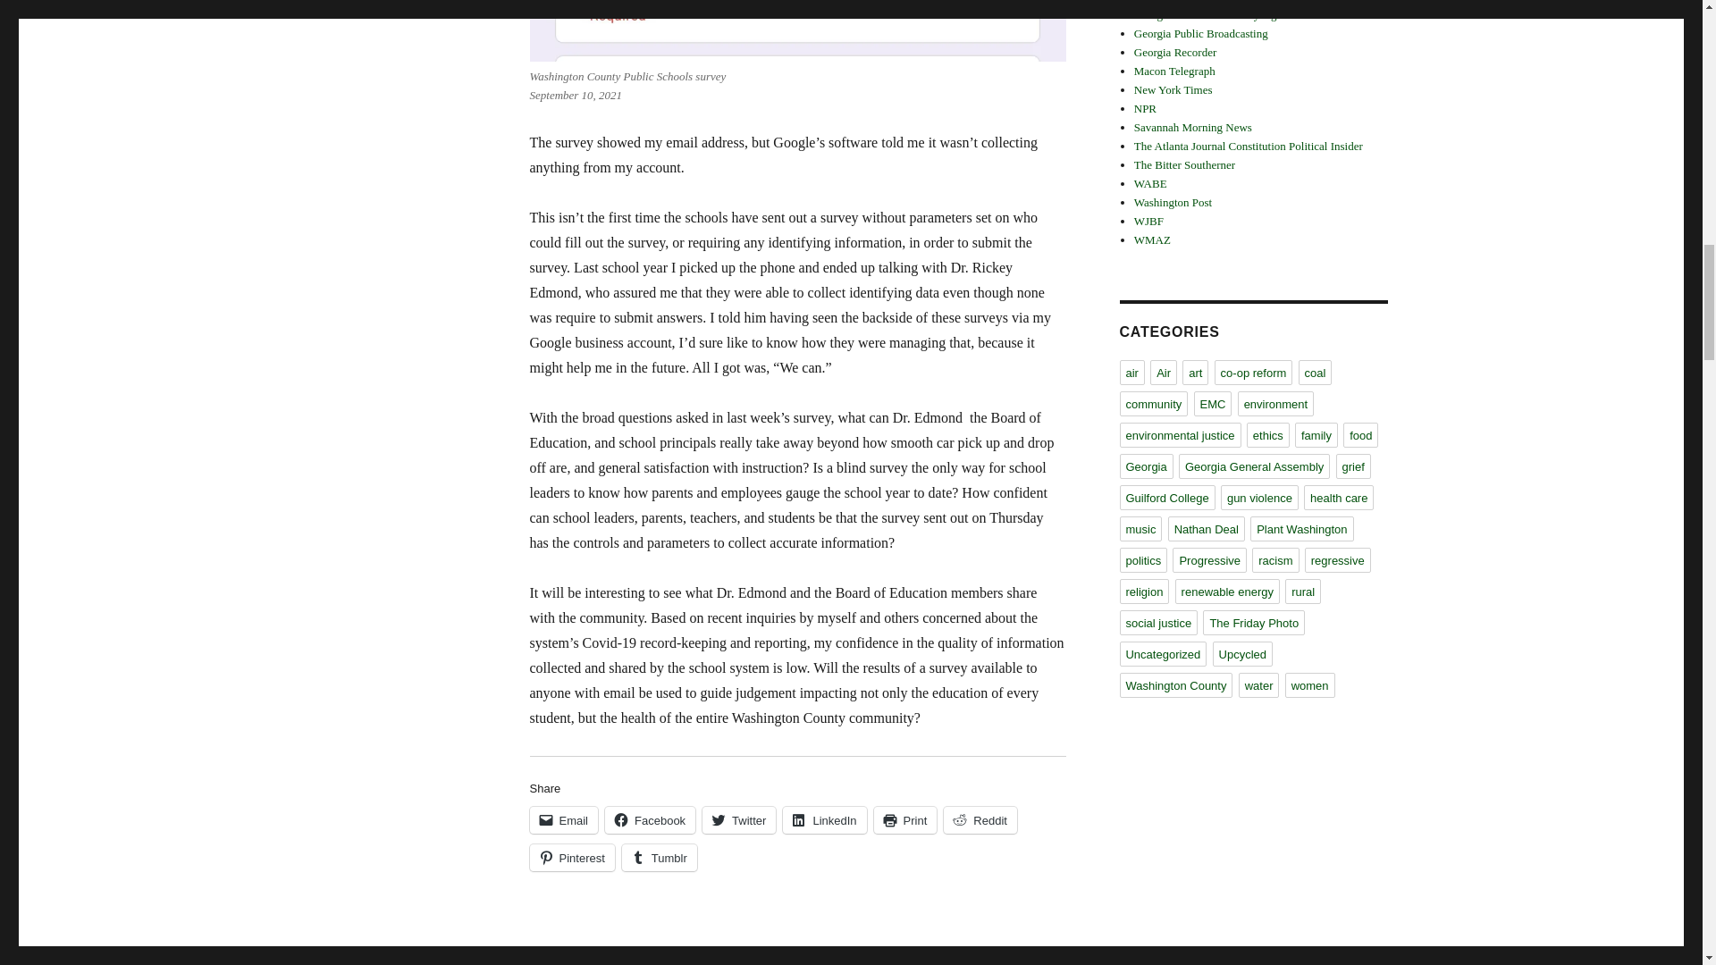 Image resolution: width=1716 pixels, height=965 pixels. What do you see at coordinates (904, 820) in the screenshot?
I see `Click to print` at bounding box center [904, 820].